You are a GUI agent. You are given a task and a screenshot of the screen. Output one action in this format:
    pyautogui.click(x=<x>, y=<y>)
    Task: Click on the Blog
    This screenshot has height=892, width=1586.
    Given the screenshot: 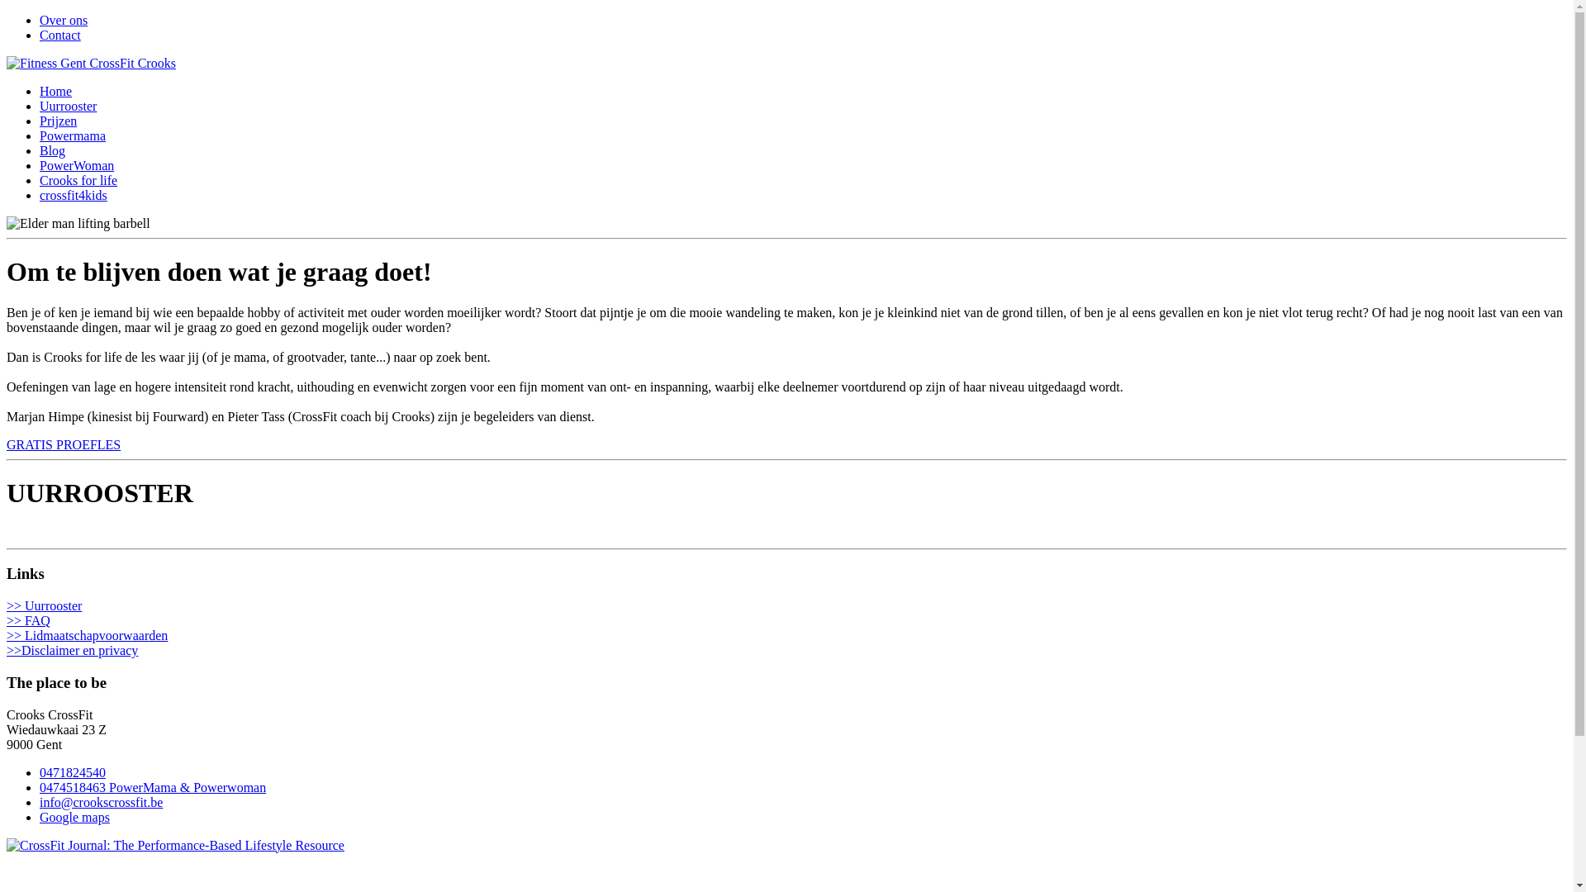 What is the action you would take?
    pyautogui.click(x=53, y=150)
    